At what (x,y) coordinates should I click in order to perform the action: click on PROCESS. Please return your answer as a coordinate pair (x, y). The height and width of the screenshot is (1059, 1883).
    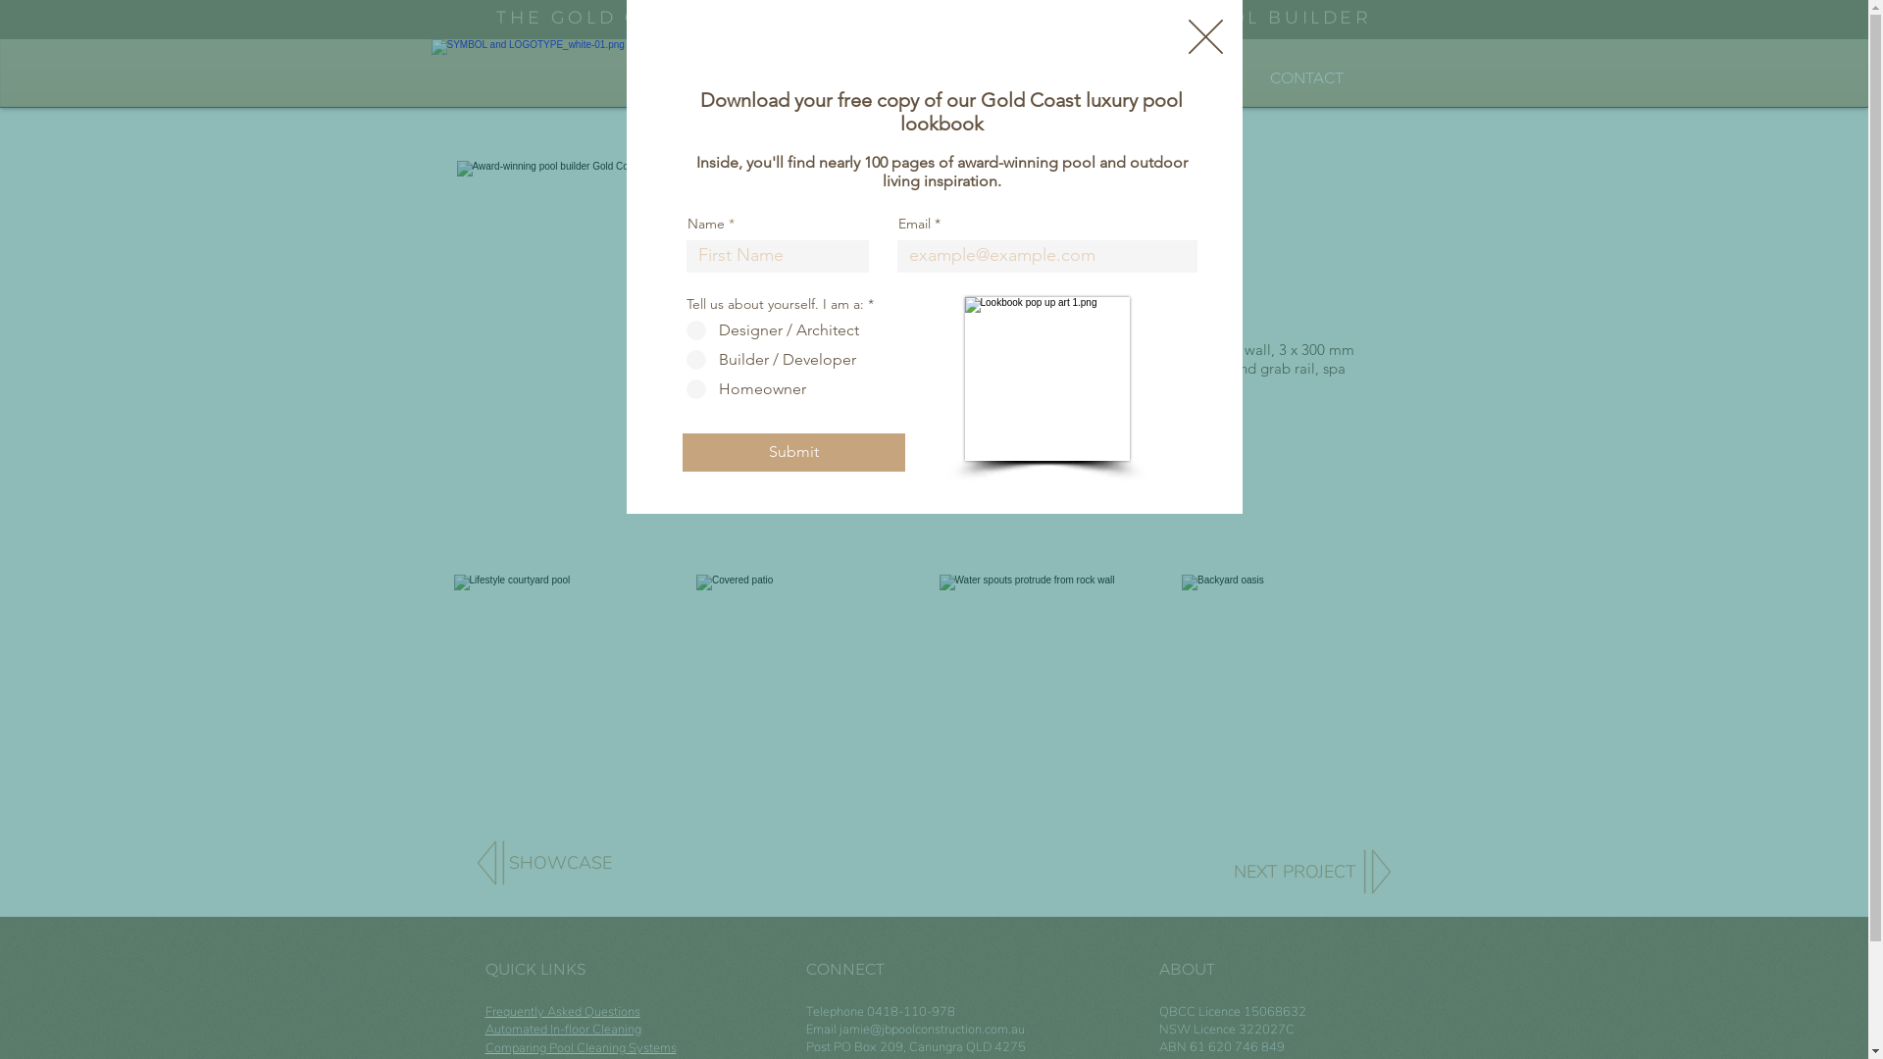
    Looking at the image, I should click on (1034, 78).